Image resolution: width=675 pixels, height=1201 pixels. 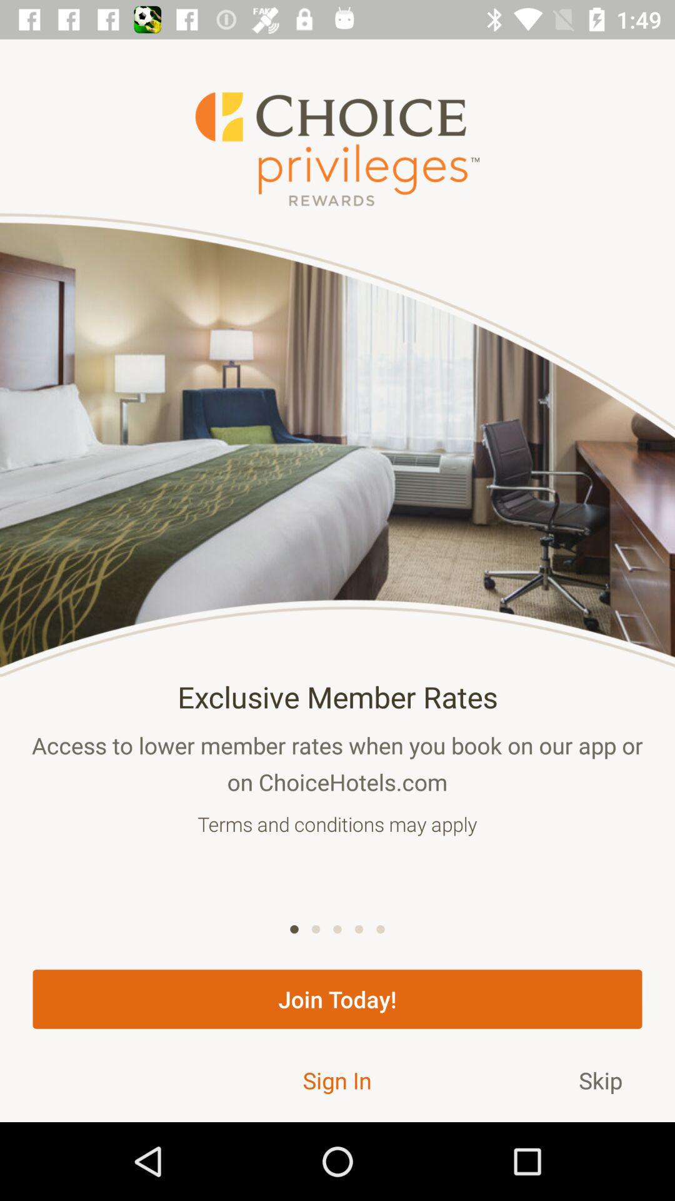 What do you see at coordinates (337, 999) in the screenshot?
I see `choose icon above the sign in icon` at bounding box center [337, 999].